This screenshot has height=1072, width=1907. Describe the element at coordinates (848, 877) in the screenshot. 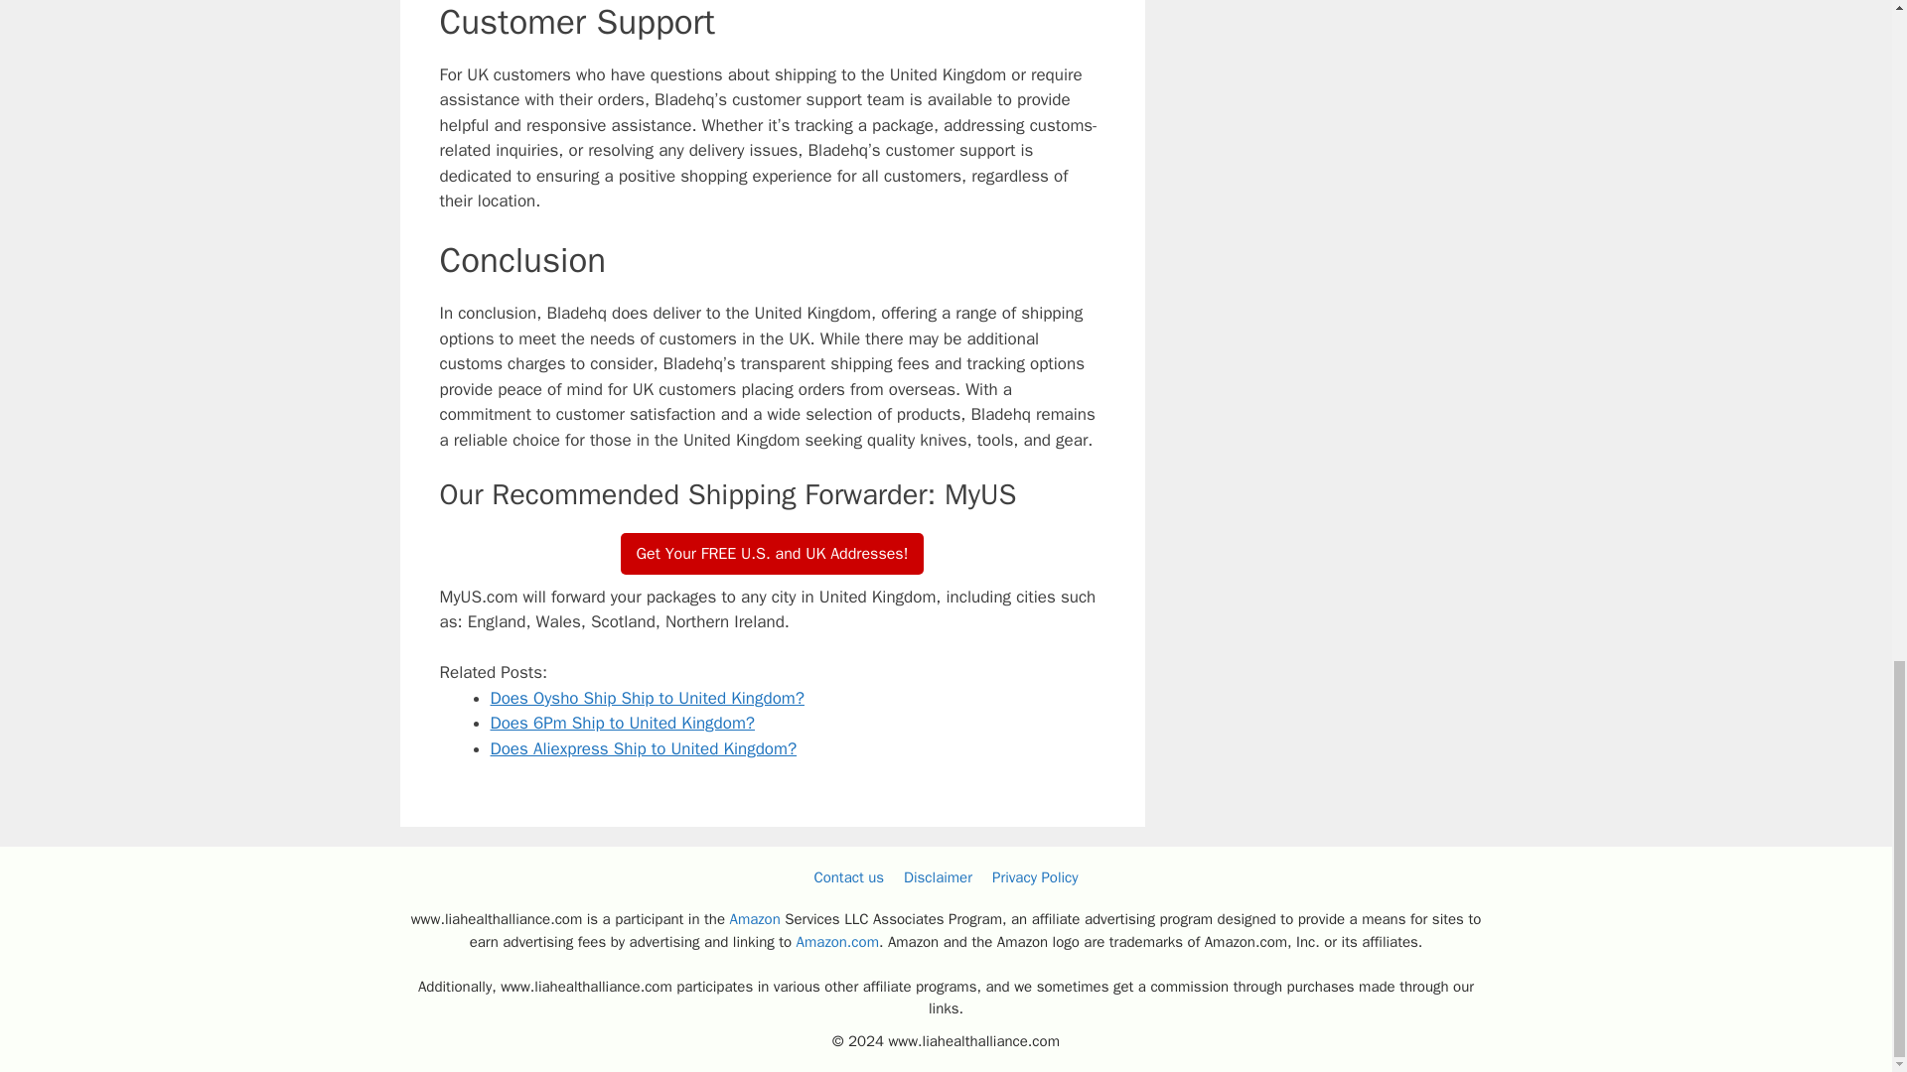

I see `Contact us` at that location.